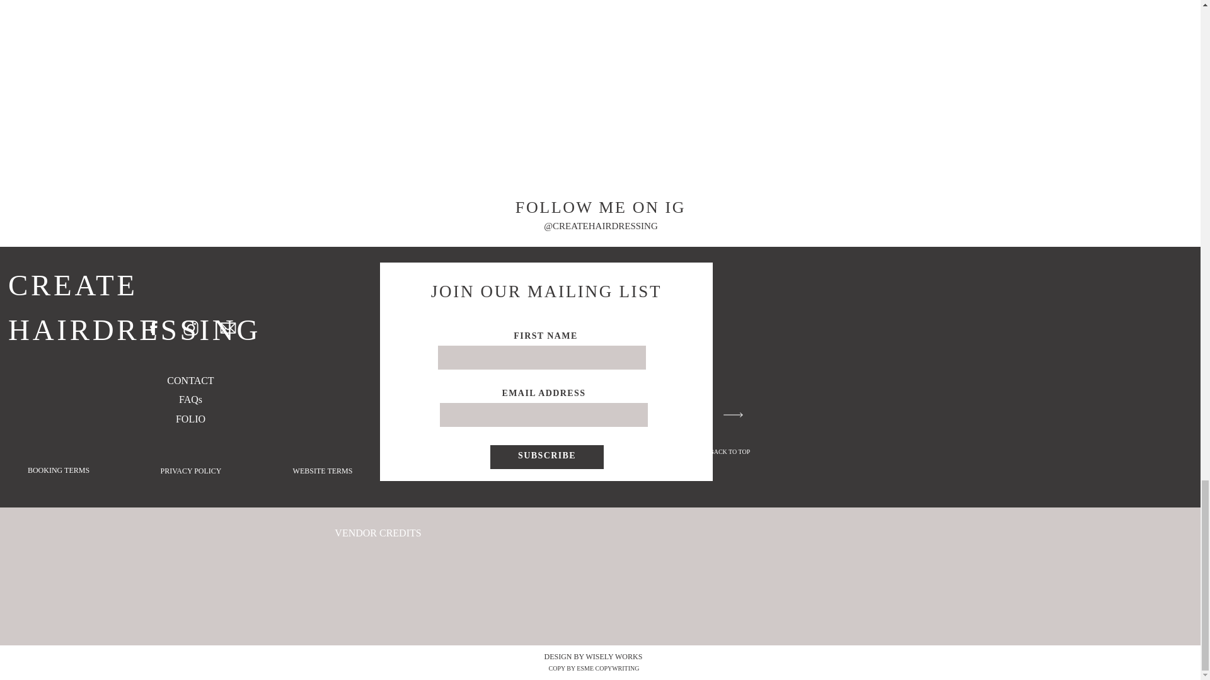  I want to click on WEBSITE TERMS, so click(323, 473).